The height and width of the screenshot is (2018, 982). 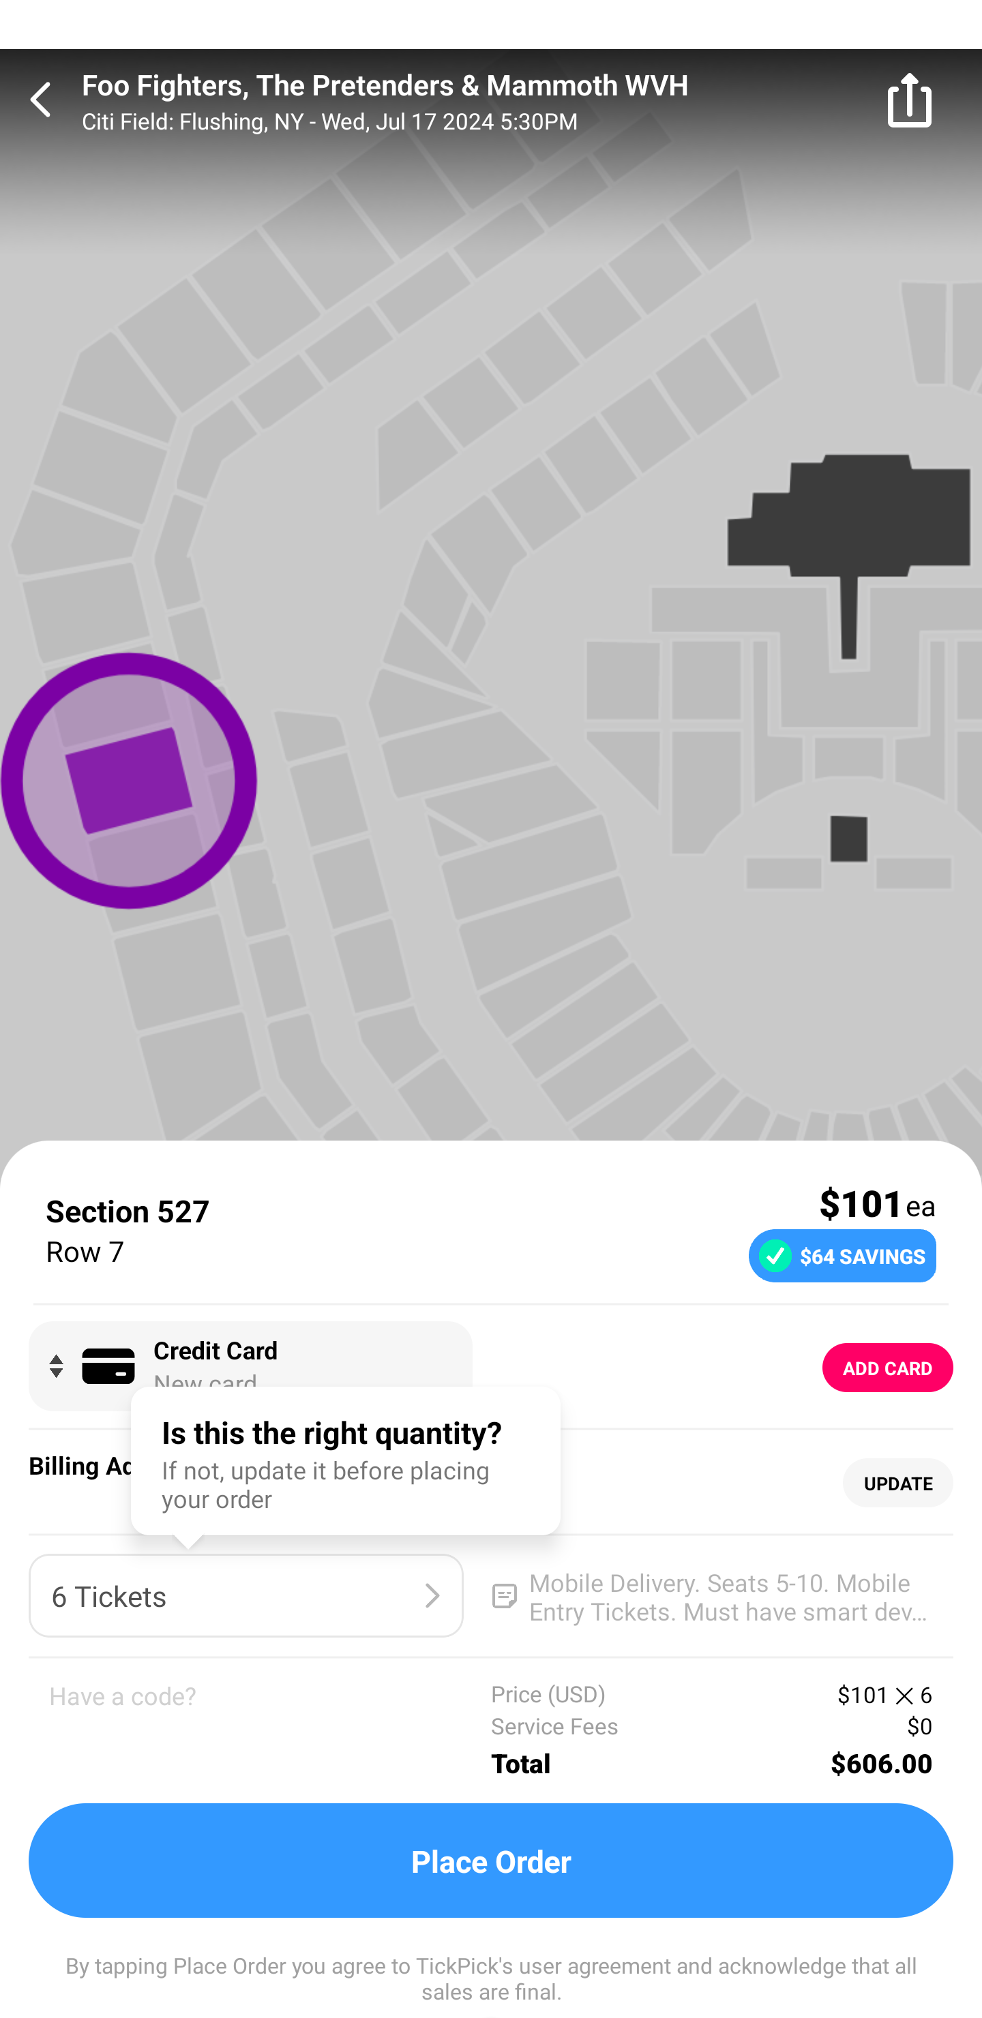 I want to click on Credit Card, New card Credit Card New card, so click(x=250, y=1366).